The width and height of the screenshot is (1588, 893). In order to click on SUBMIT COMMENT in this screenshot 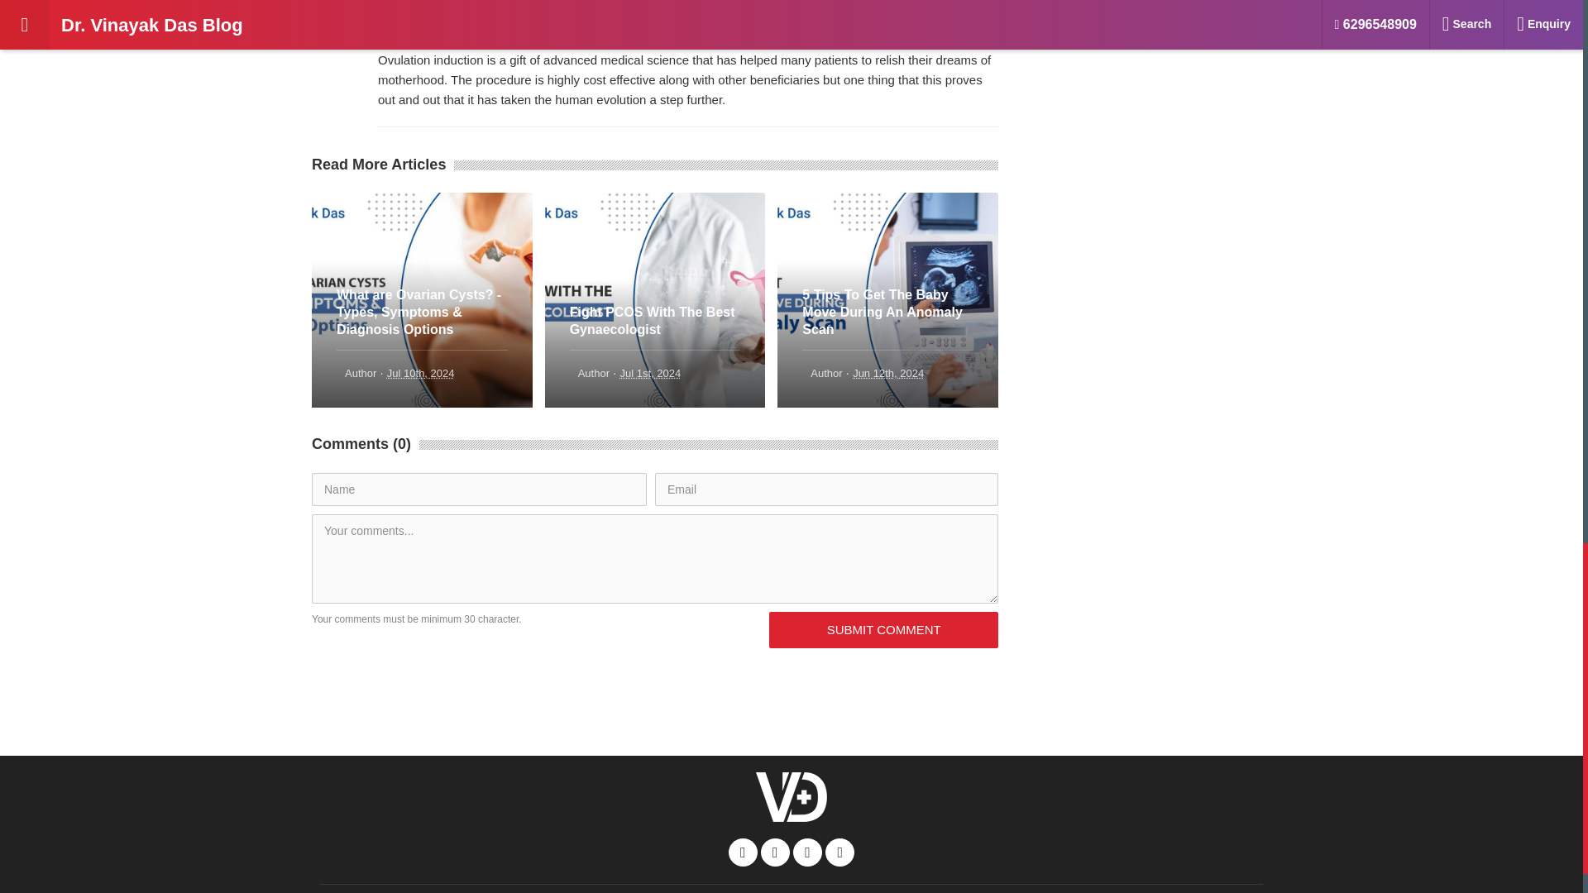, I will do `click(883, 630)`.